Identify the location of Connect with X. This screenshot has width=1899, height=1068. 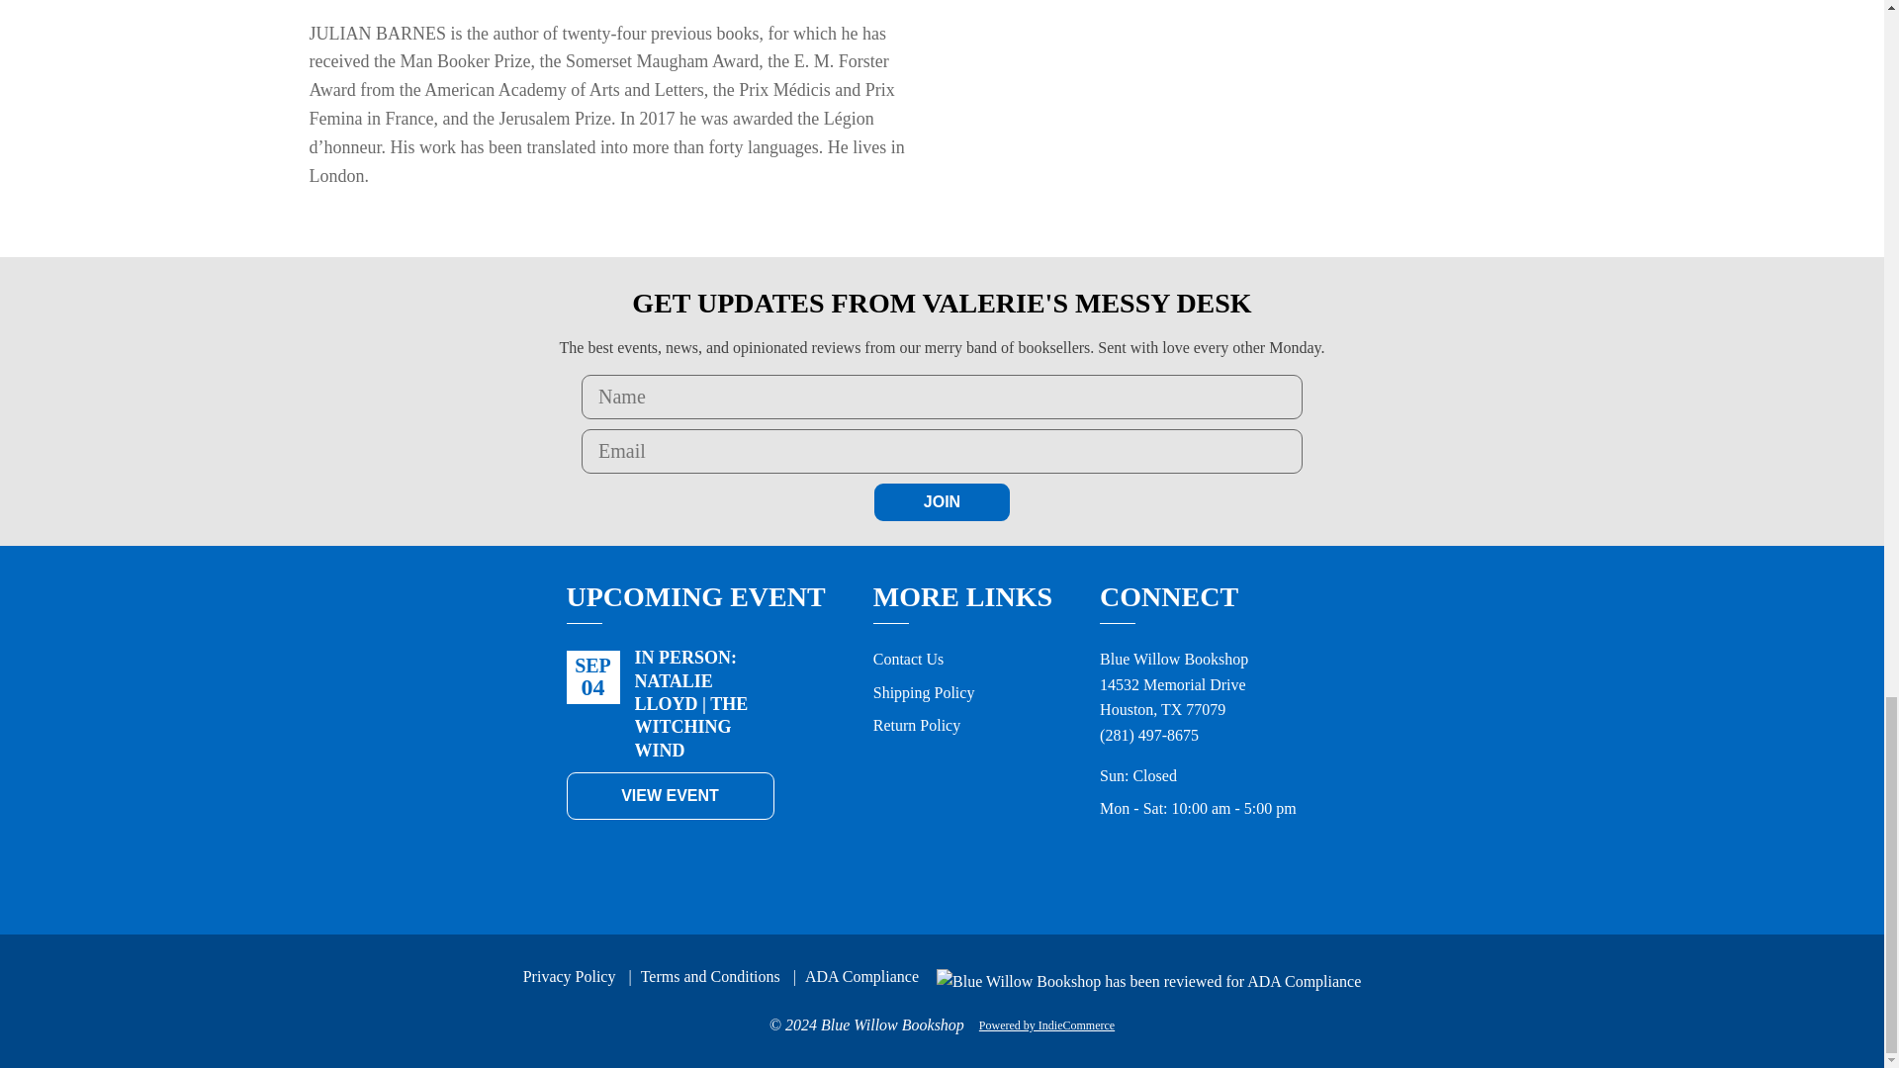
(1112, 864).